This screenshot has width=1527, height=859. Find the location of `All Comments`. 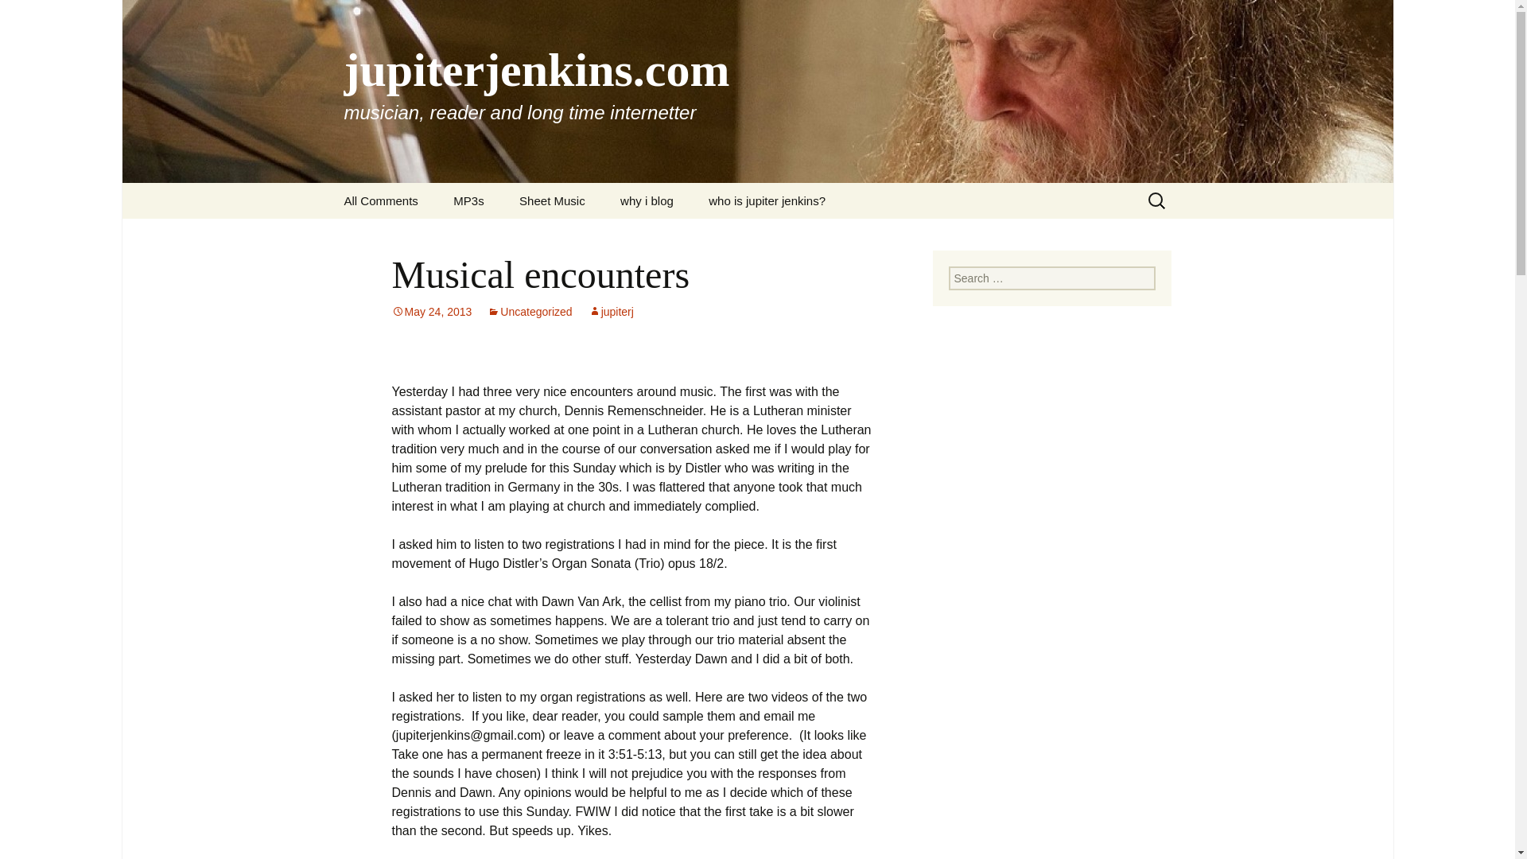

All Comments is located at coordinates (380, 200).